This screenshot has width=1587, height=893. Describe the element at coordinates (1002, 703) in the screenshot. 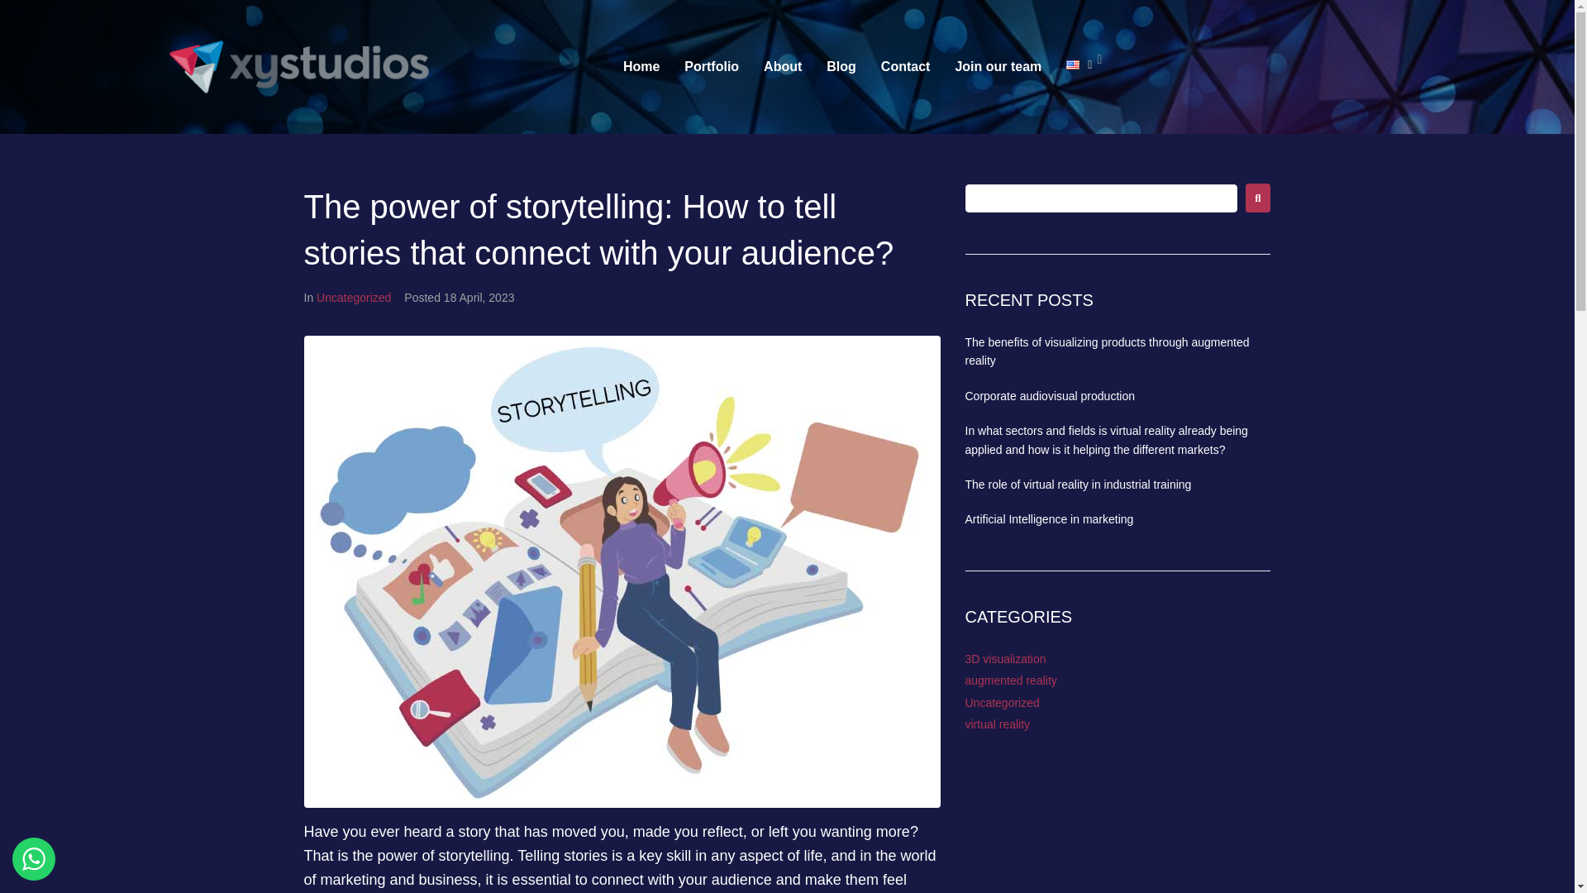

I see `Uncategorized` at that location.